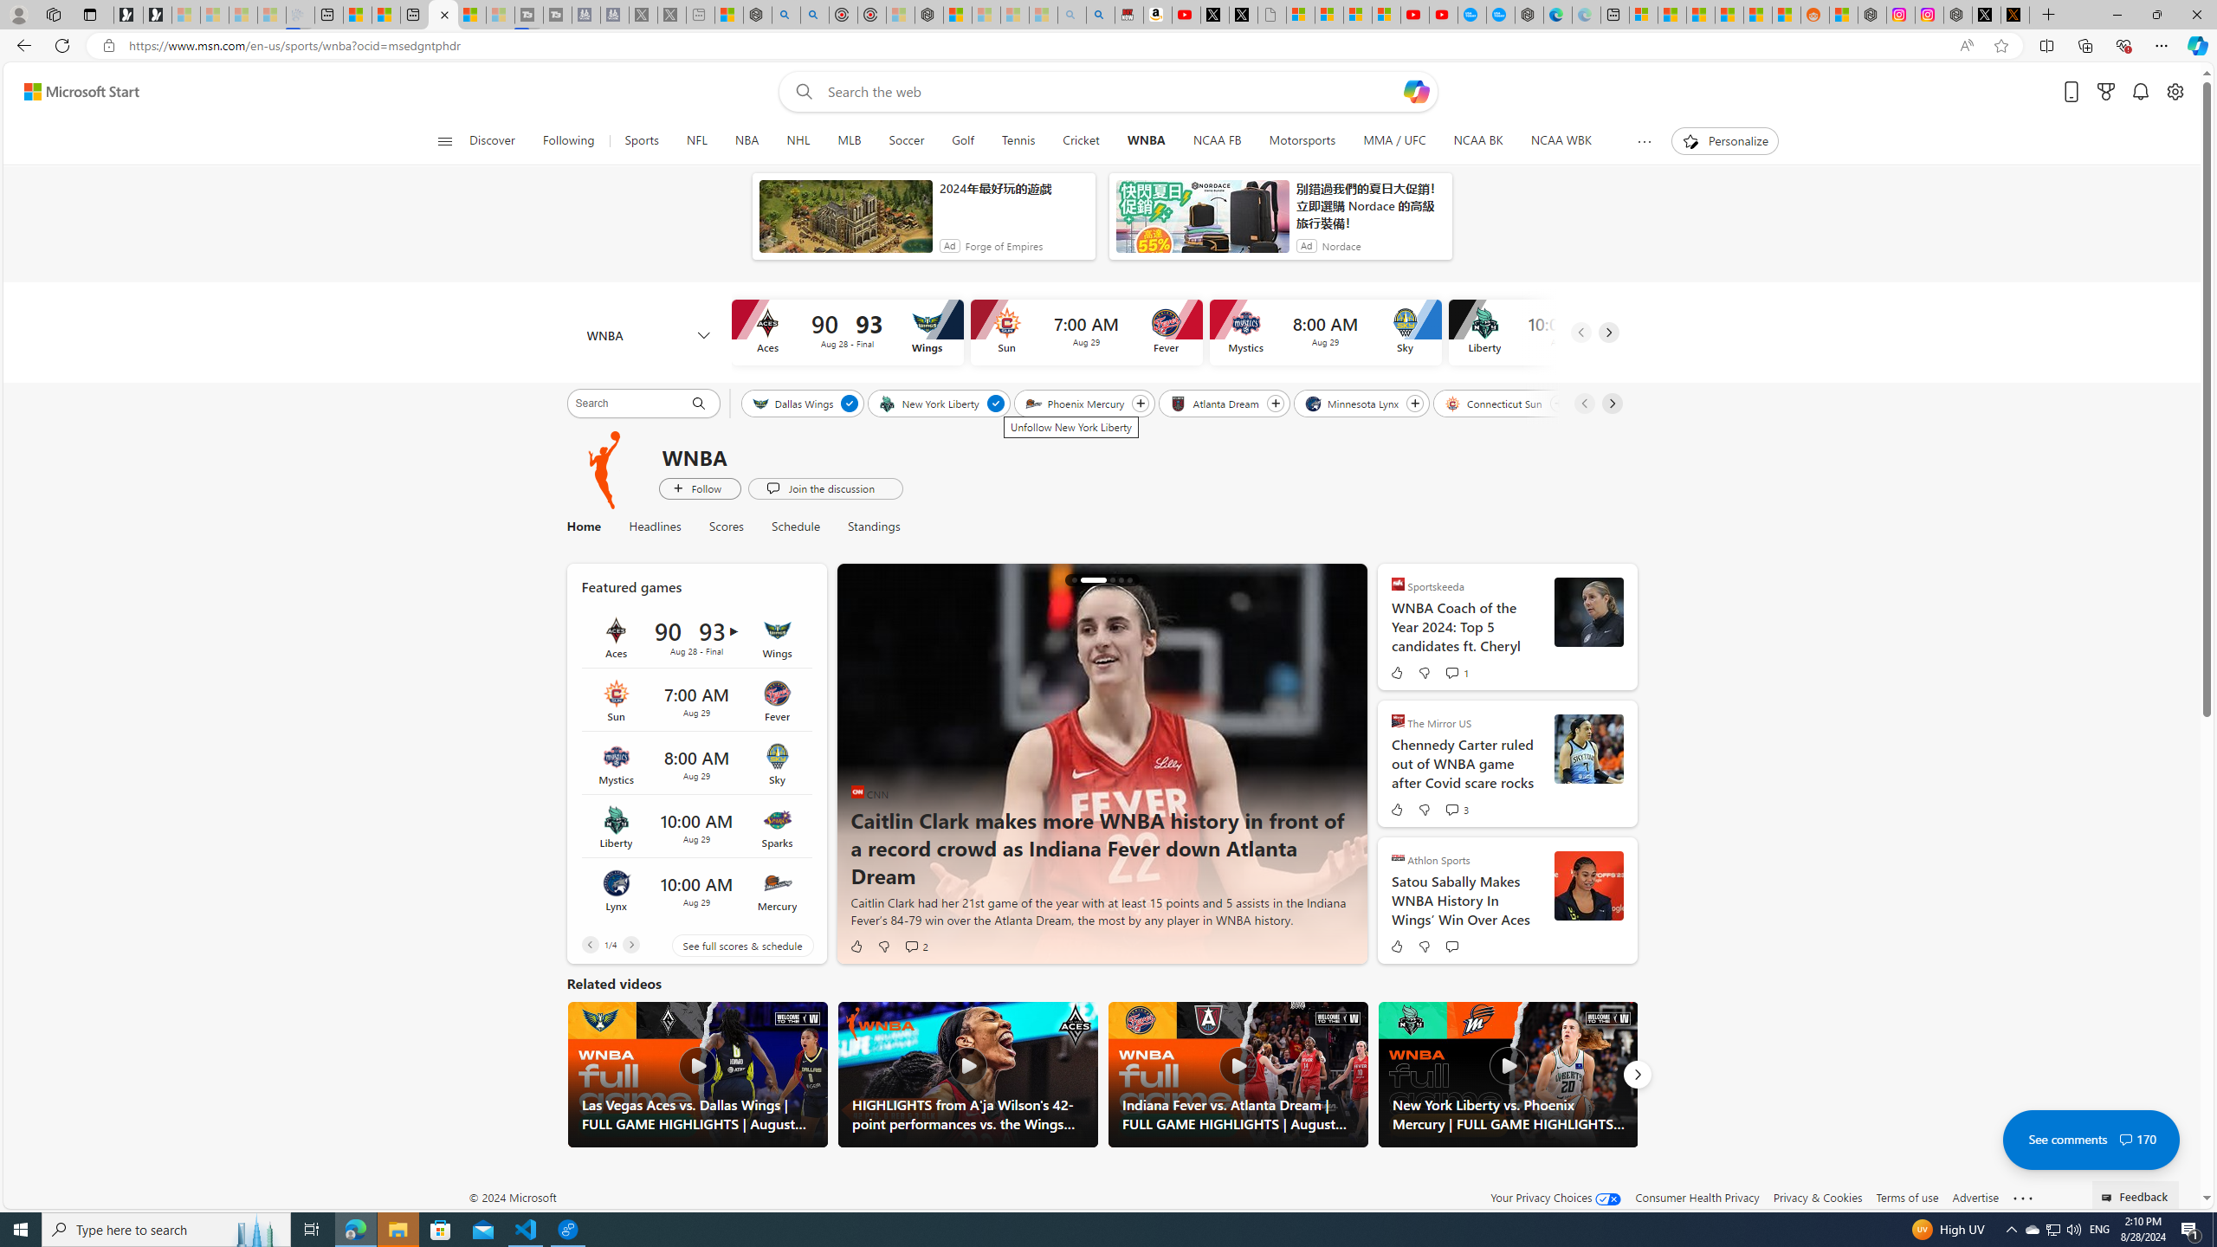 Image resolution: width=2217 pixels, height=1247 pixels. I want to click on Skip to footer, so click(71, 92).